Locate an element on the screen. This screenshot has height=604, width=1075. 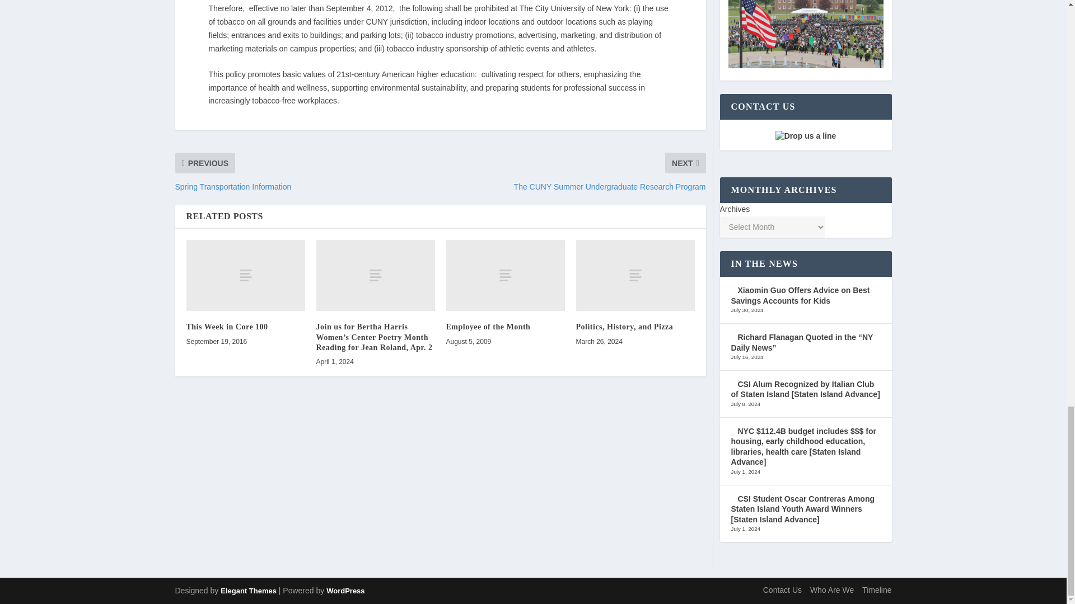
Employee of the Month is located at coordinates (488, 327).